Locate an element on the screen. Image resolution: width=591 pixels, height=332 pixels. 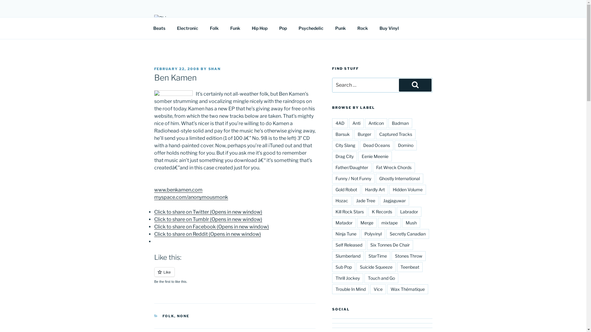
Trouble In Mind is located at coordinates (351, 289).